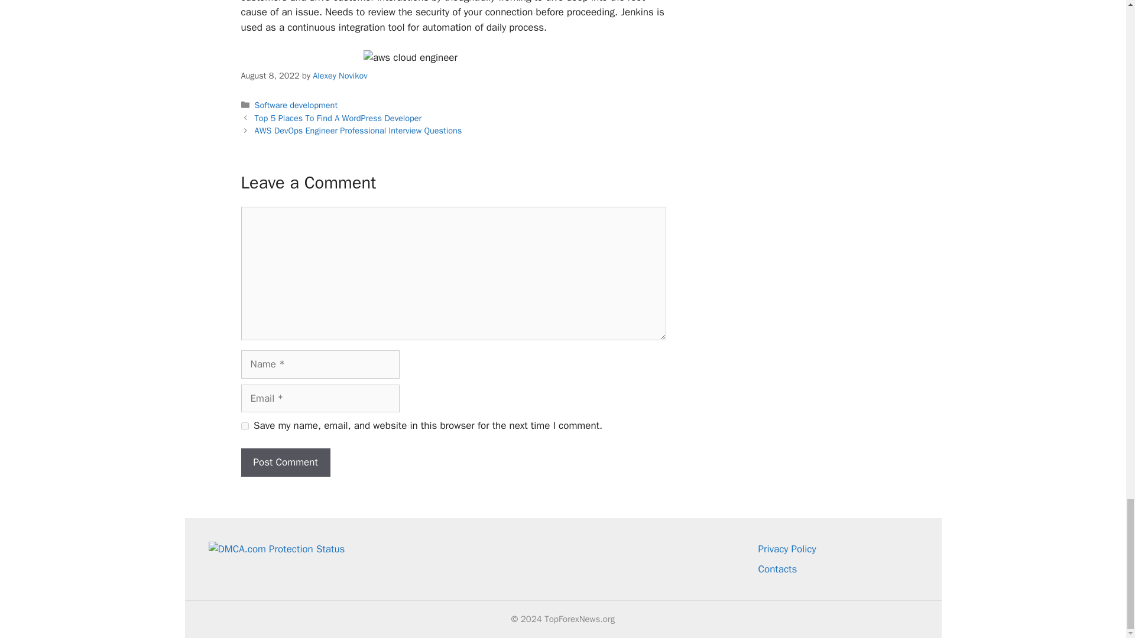 This screenshot has width=1135, height=638. Describe the element at coordinates (358, 130) in the screenshot. I see `AWS DevOps Engineer Professional Interview Questions` at that location.